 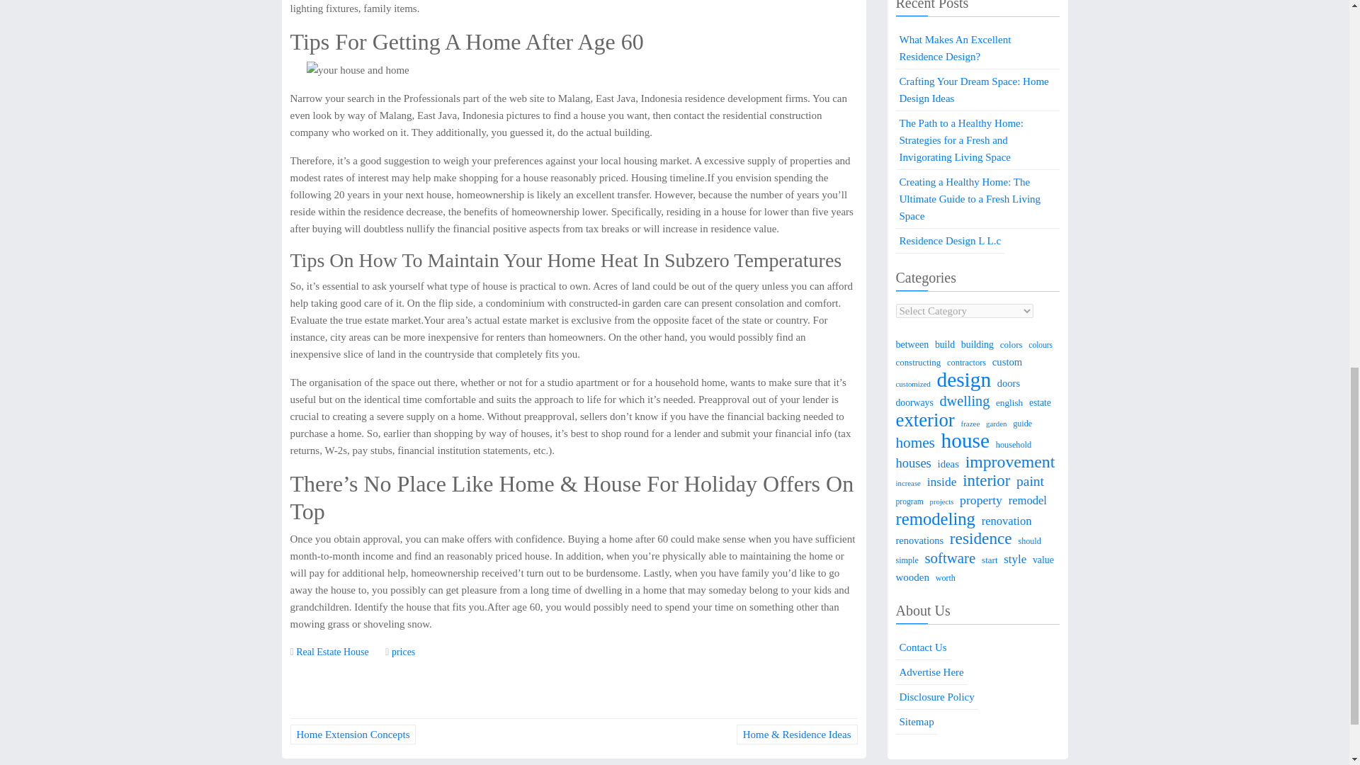 I want to click on Home Extension Concepts, so click(x=353, y=734).